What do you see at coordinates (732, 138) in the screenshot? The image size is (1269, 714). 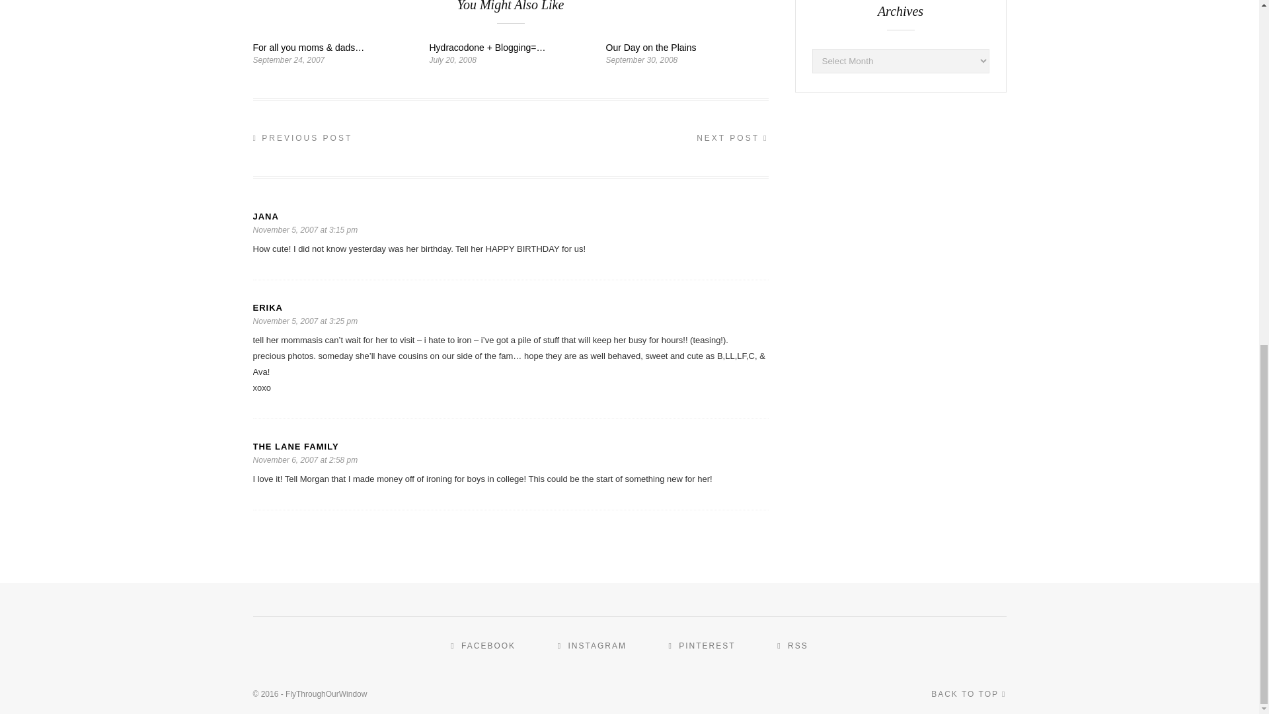 I see `NEXT POST` at bounding box center [732, 138].